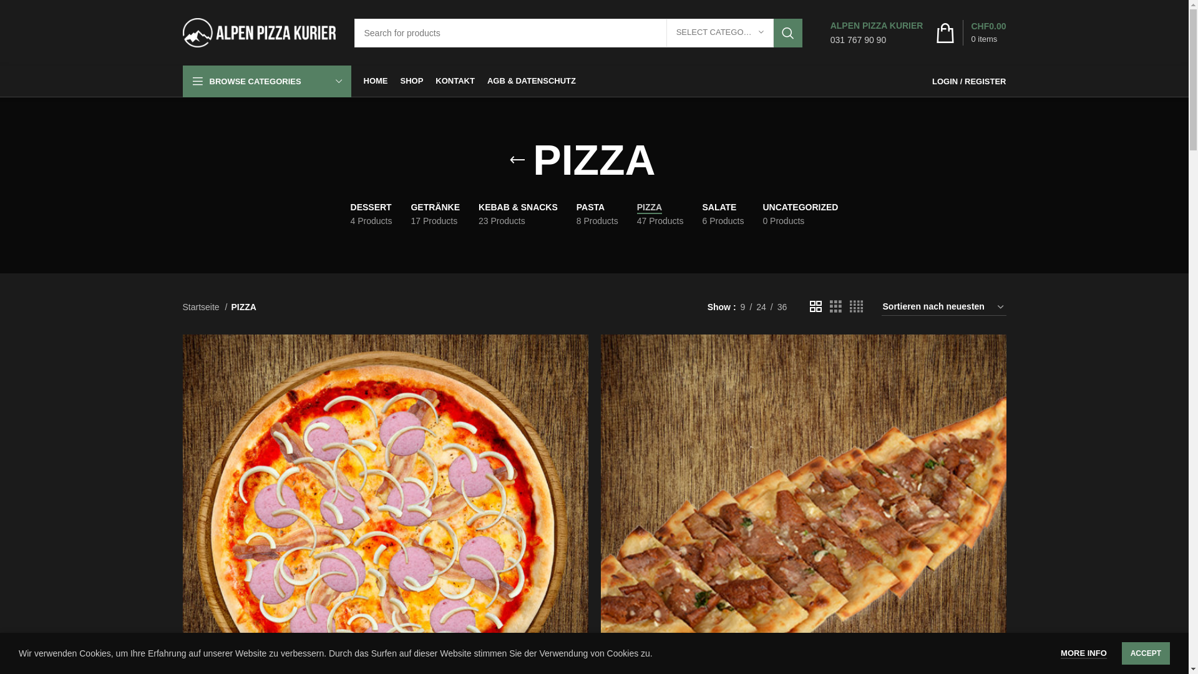 This screenshot has width=1198, height=674. Describe the element at coordinates (1146, 653) in the screenshot. I see `ACCEPT` at that location.